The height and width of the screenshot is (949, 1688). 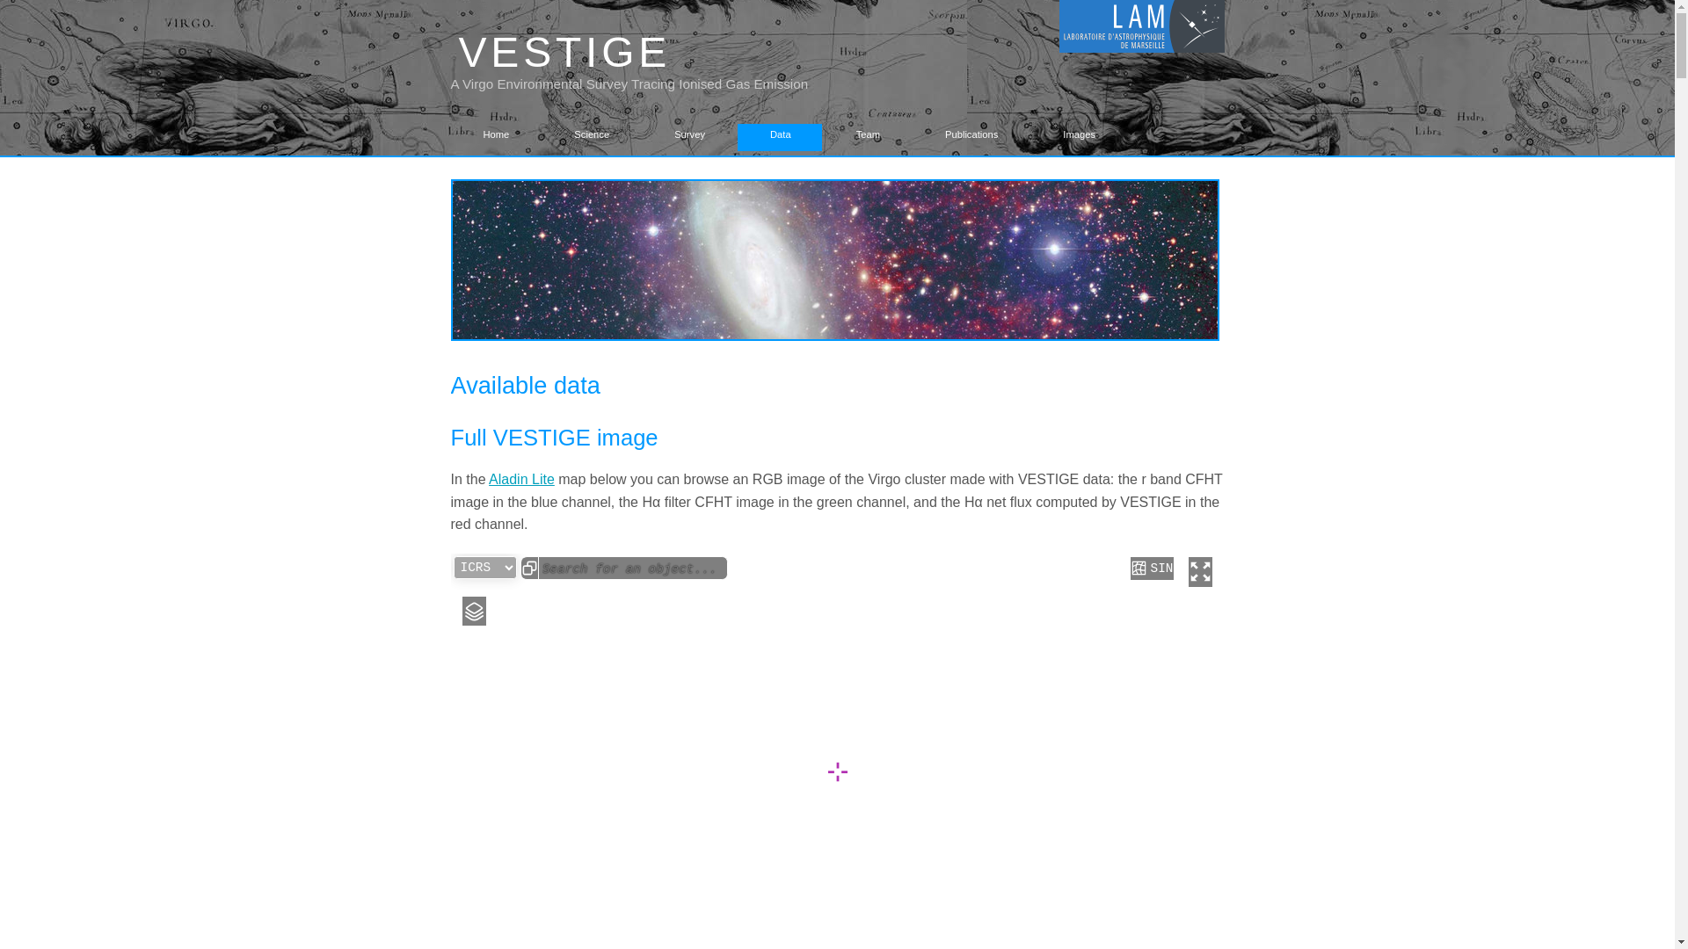 I want to click on Data, so click(x=784, y=137).